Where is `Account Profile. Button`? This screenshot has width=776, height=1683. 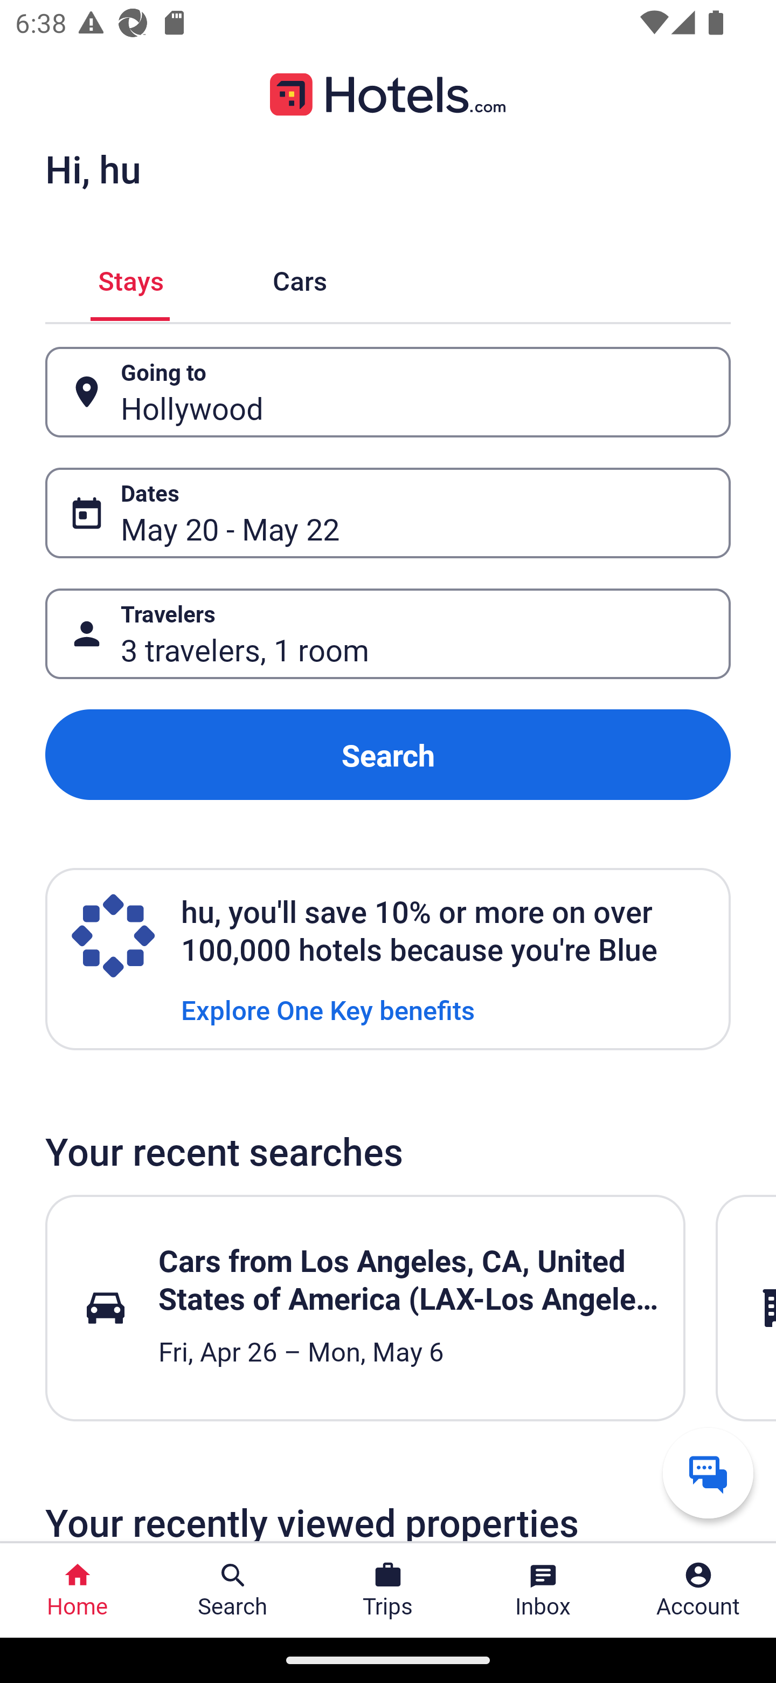 Account Profile. Button is located at coordinates (698, 1590).